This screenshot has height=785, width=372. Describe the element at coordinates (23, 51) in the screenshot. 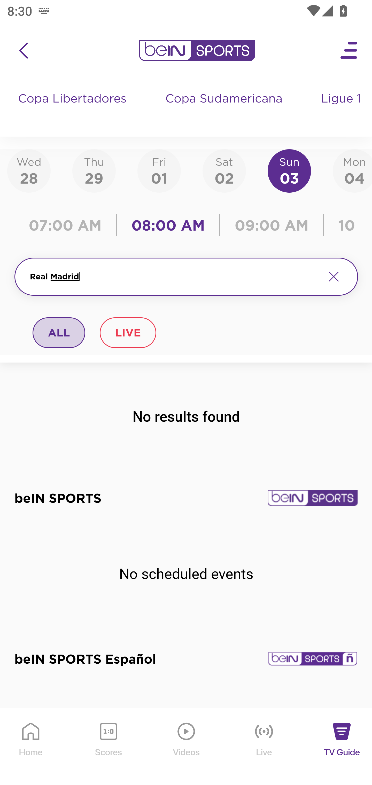

I see `icon back` at that location.